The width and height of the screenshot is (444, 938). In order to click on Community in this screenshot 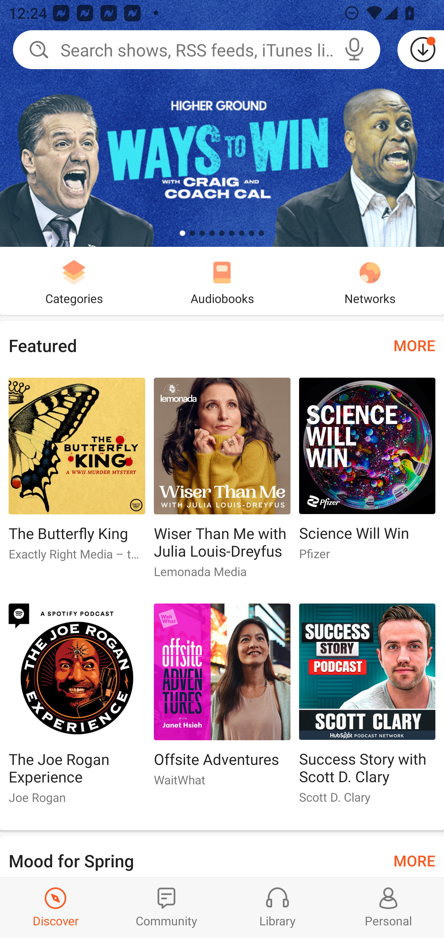, I will do `click(166, 908)`.